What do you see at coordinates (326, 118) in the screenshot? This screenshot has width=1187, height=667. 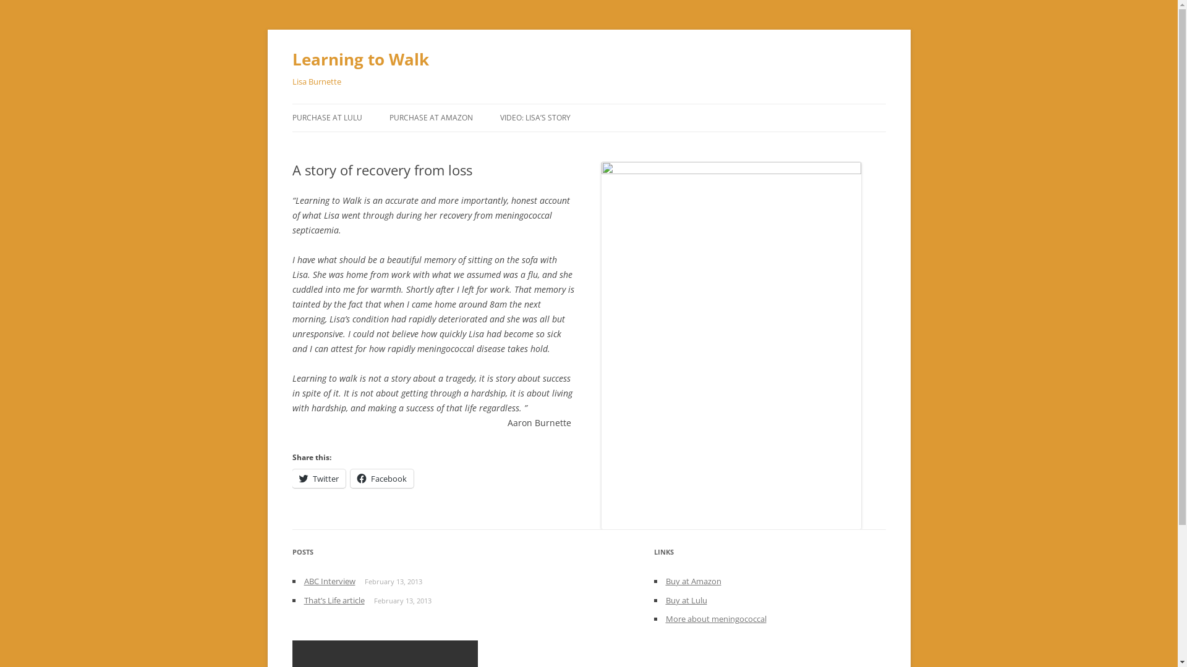 I see `PURCHASE AT LULU` at bounding box center [326, 118].